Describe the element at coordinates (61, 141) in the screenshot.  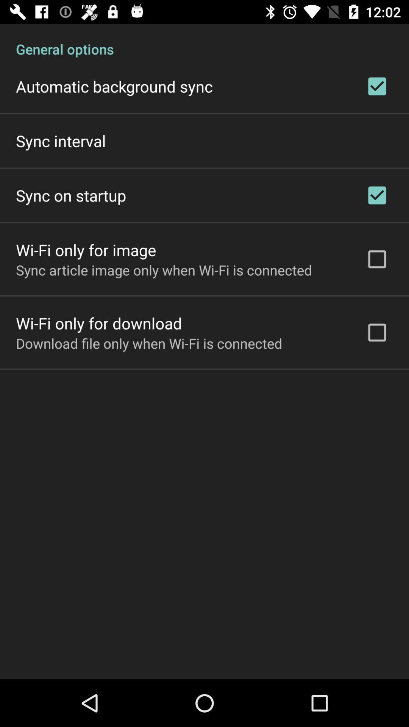
I see `scroll to sync interval` at that location.